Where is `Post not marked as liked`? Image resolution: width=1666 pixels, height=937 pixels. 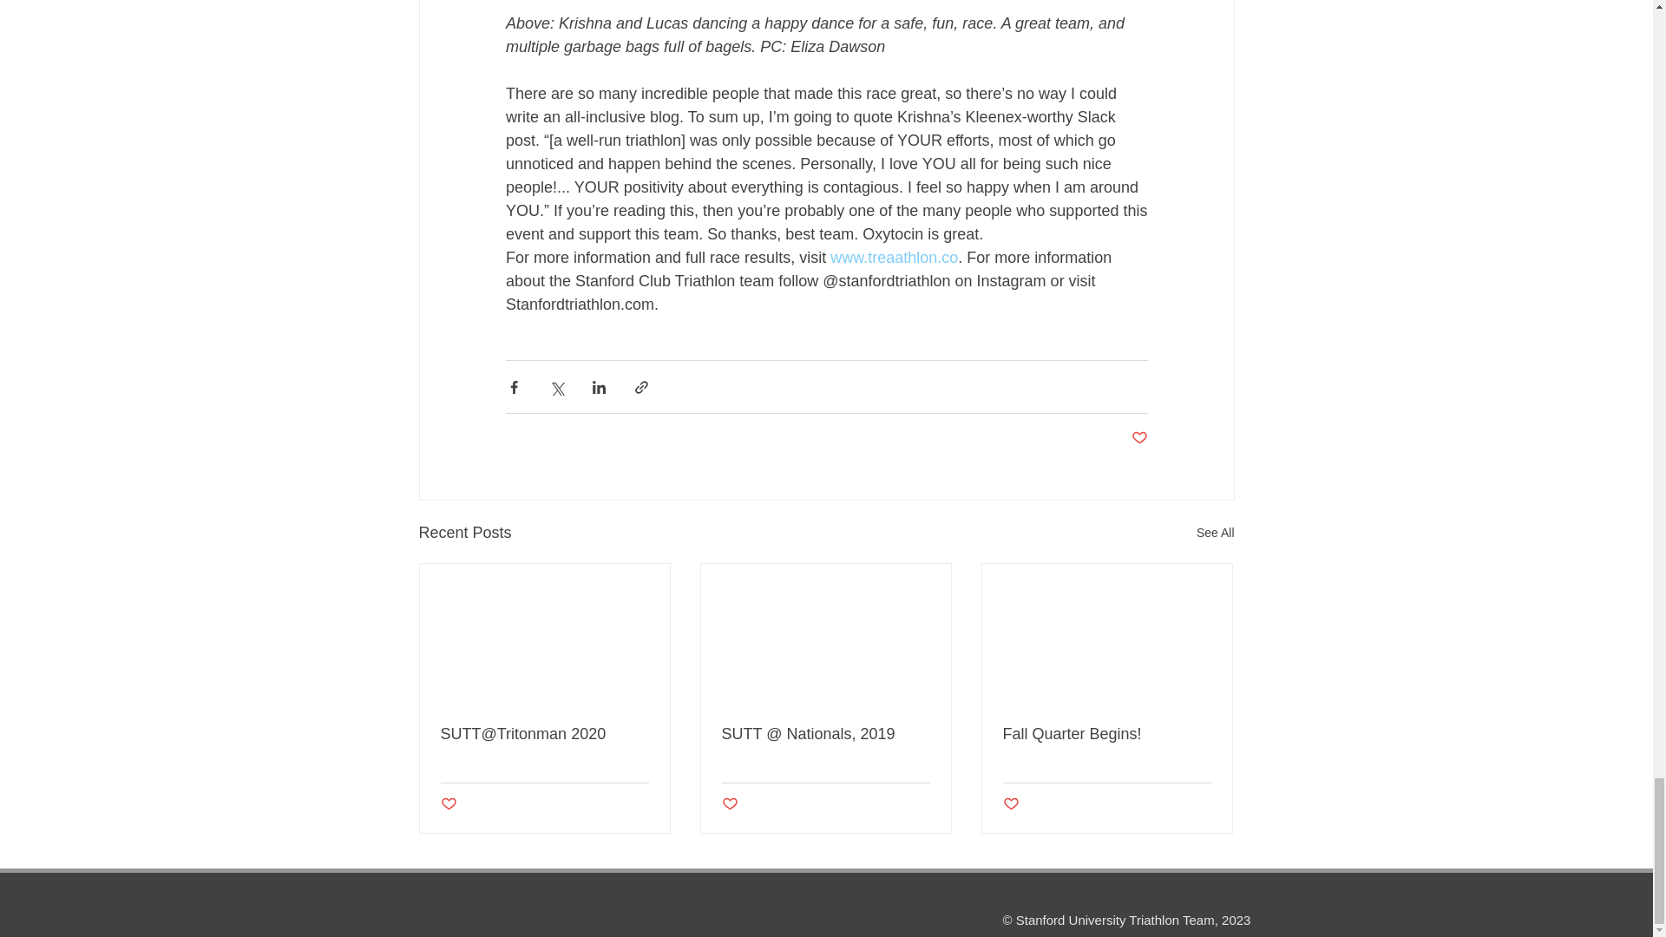 Post not marked as liked is located at coordinates (729, 804).